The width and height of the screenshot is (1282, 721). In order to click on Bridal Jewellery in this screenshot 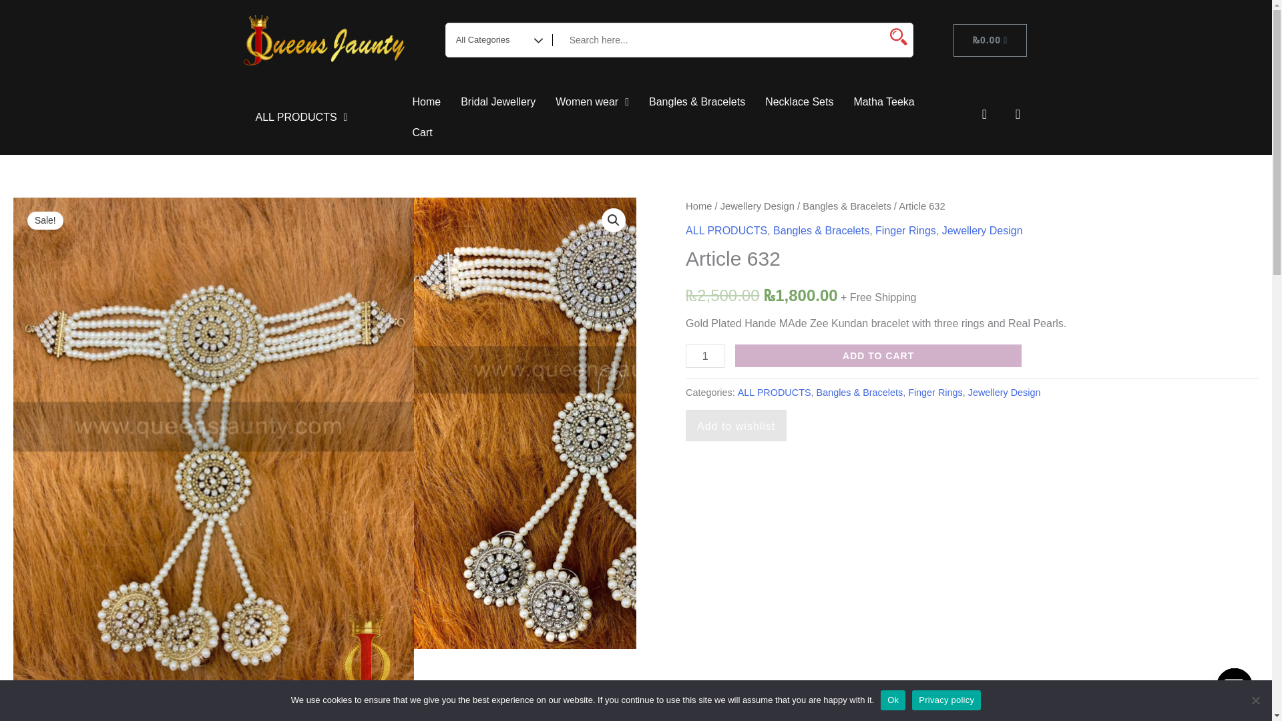, I will do `click(498, 101)`.